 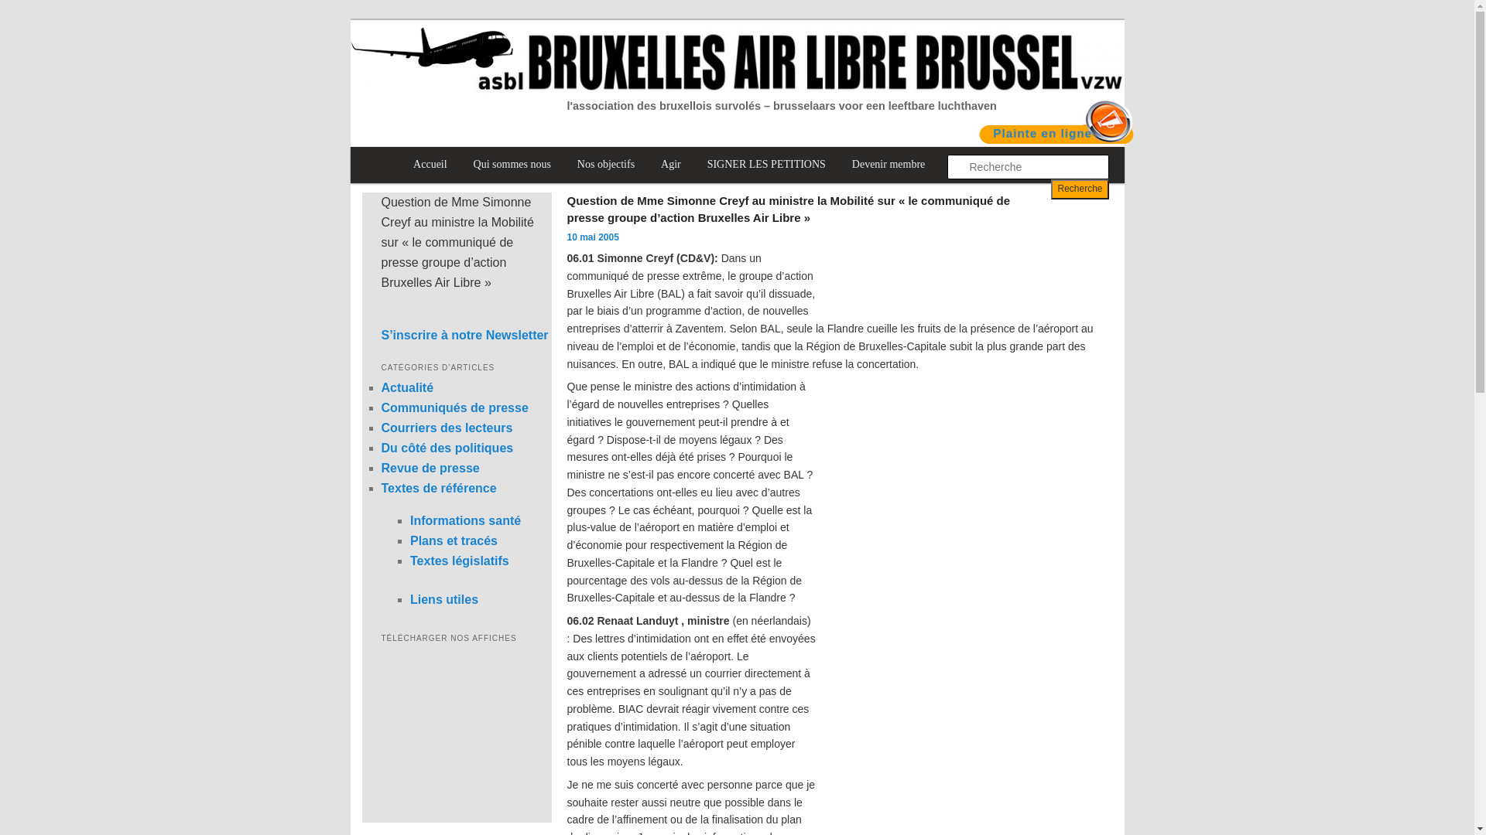 What do you see at coordinates (420, 147) in the screenshot?
I see `Aller au contenu principal` at bounding box center [420, 147].